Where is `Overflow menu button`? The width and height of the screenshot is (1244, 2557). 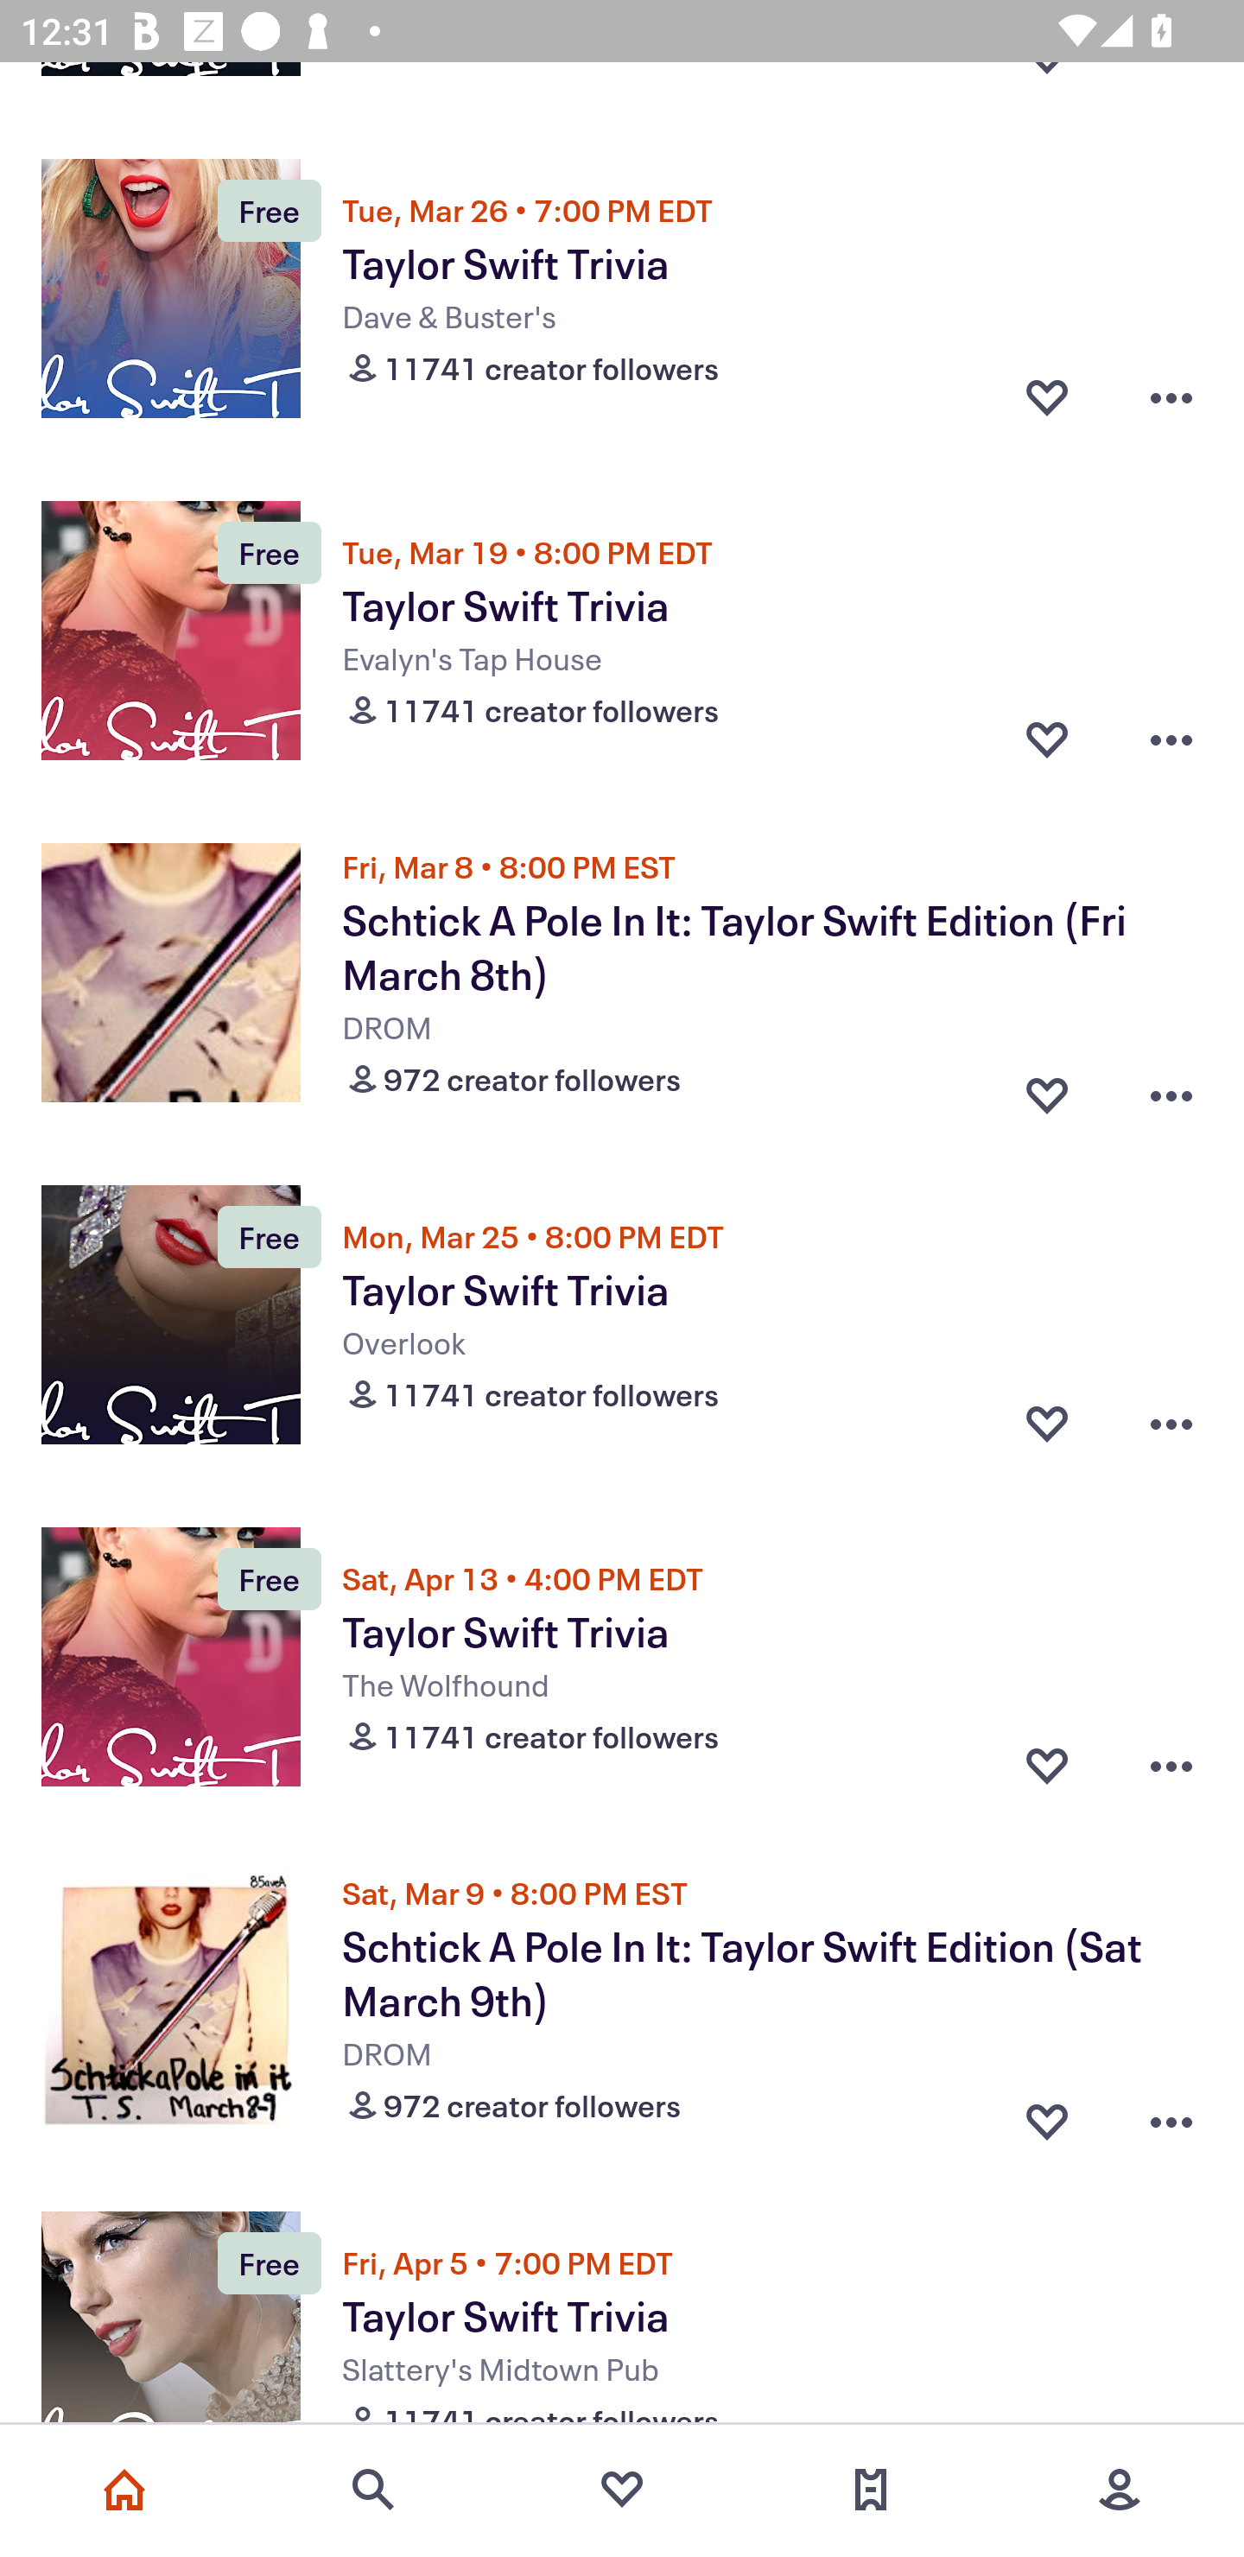
Overflow menu button is located at coordinates (1171, 1767).